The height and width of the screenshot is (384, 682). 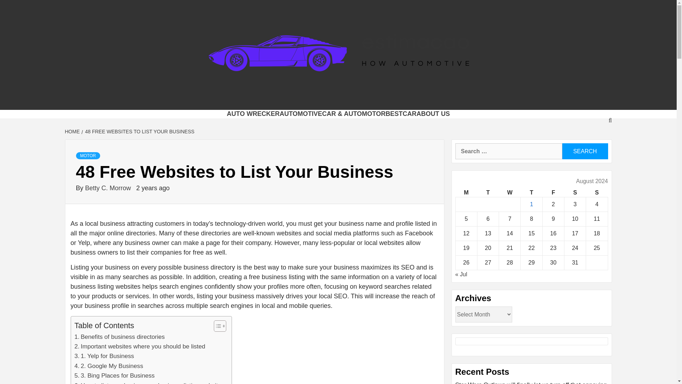 What do you see at coordinates (301, 114) in the screenshot?
I see `AUTOMOTIVE` at bounding box center [301, 114].